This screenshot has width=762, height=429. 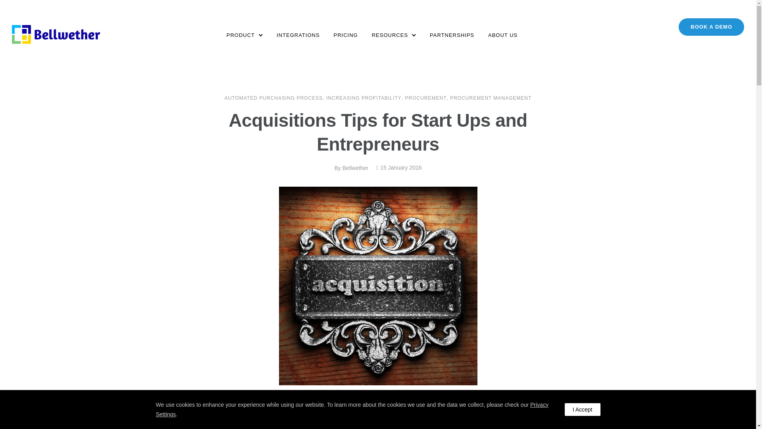 What do you see at coordinates (452, 35) in the screenshot?
I see `PARTNERSHIPS` at bounding box center [452, 35].